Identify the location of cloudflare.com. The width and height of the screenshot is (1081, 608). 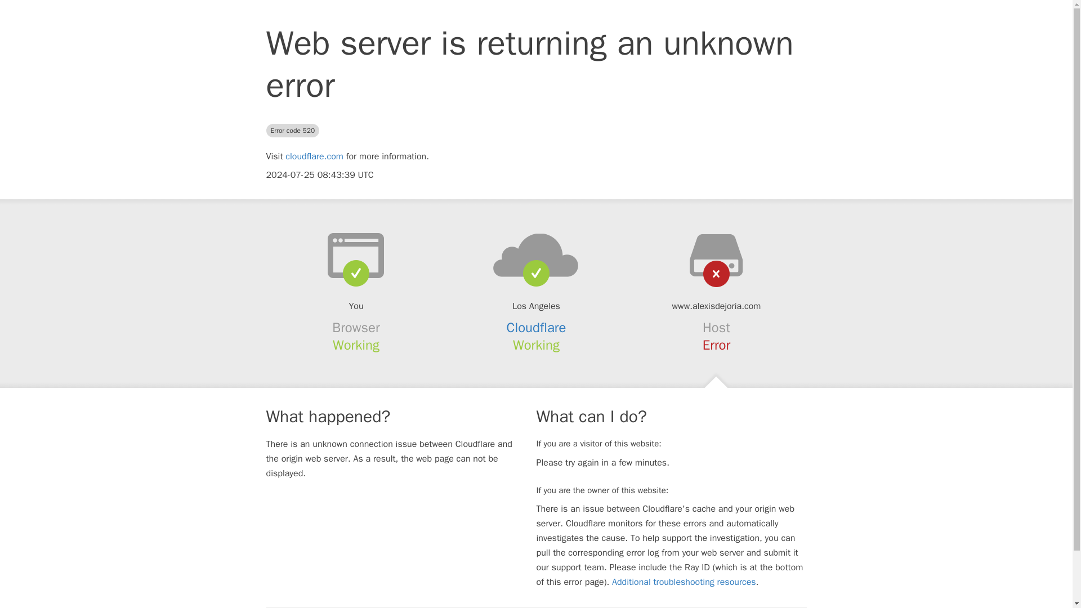
(314, 157).